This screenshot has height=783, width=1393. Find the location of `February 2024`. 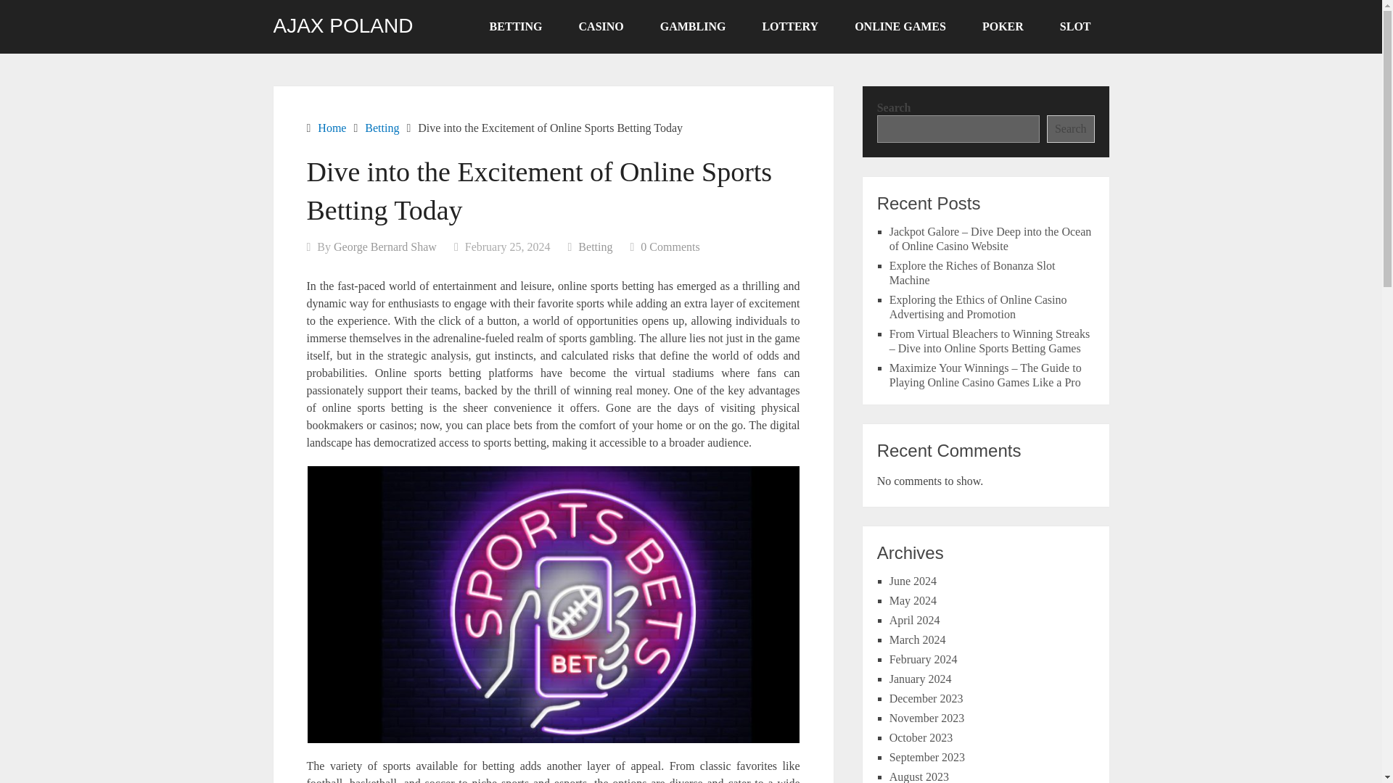

February 2024 is located at coordinates (924, 659).